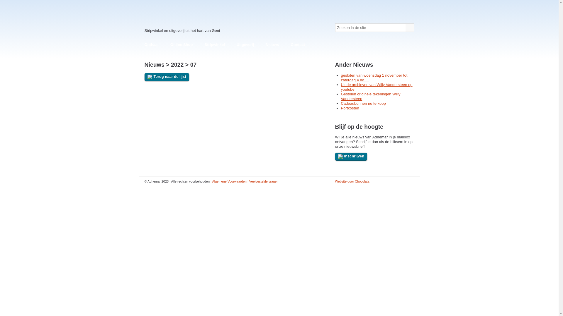  Describe the element at coordinates (264, 181) in the screenshot. I see `Veelgestelde vragen` at that location.